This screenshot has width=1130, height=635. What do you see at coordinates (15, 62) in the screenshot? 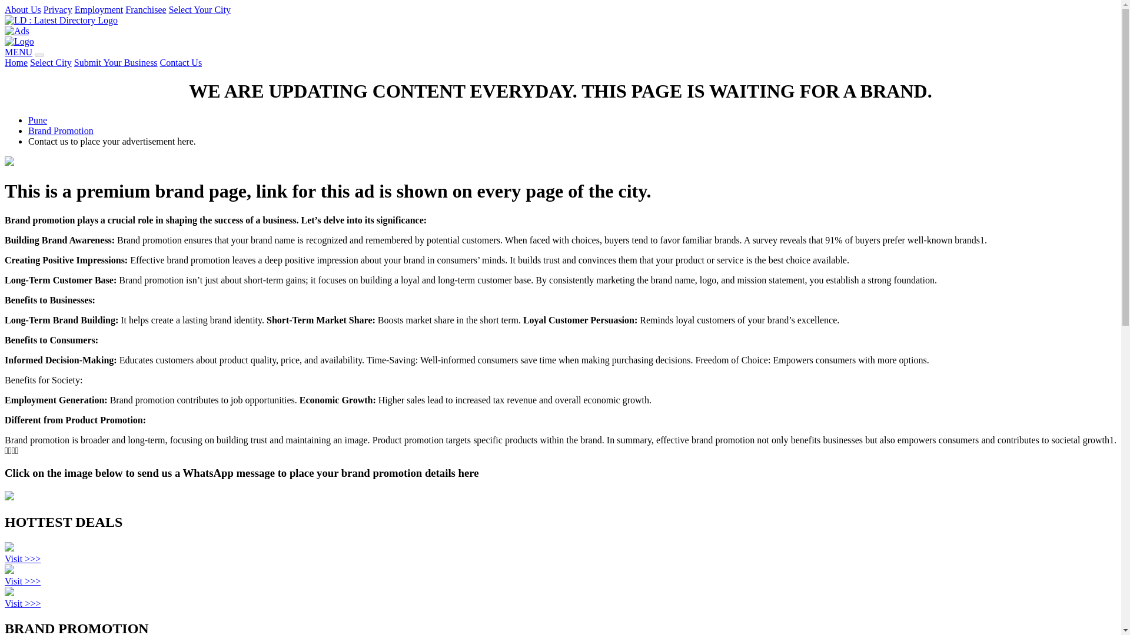
I see `Home` at bounding box center [15, 62].